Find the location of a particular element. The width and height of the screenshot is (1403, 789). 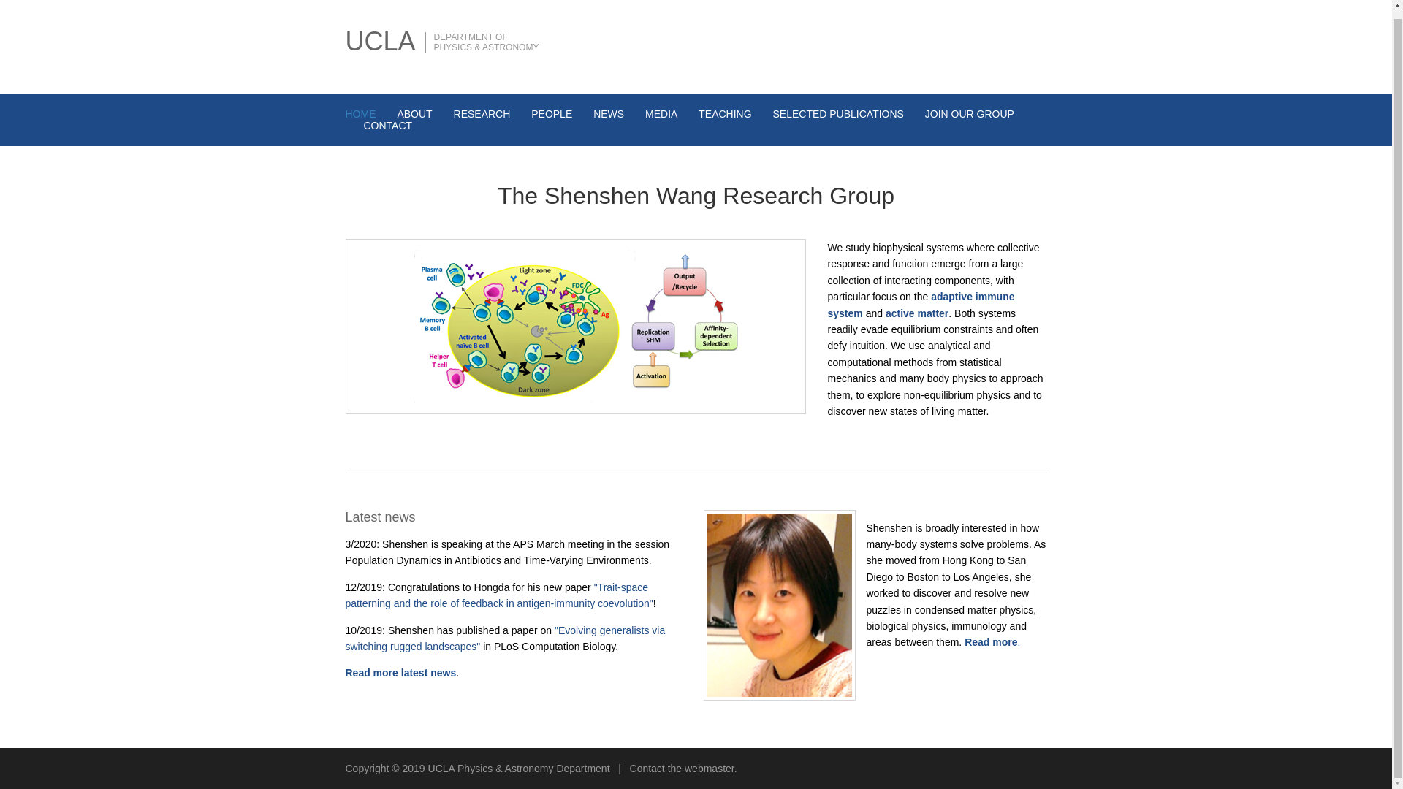

UCLA is located at coordinates (380, 41).